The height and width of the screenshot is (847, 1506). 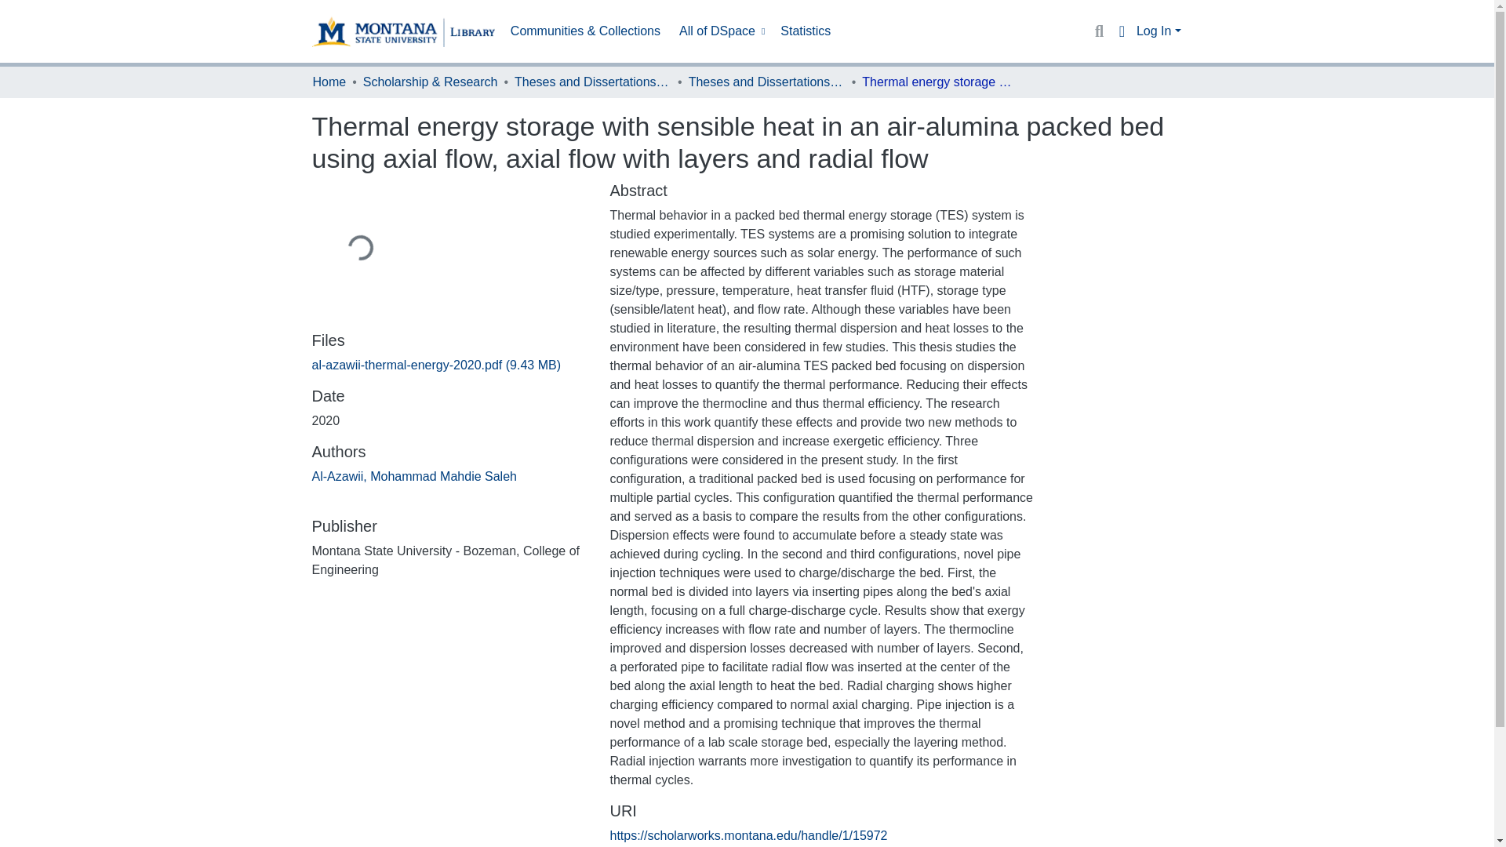 I want to click on All of DSpace, so click(x=720, y=31).